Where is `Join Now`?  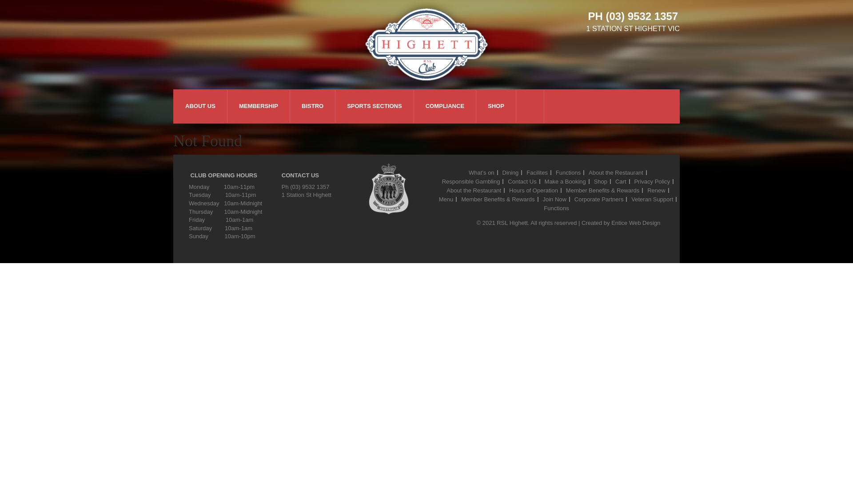 Join Now is located at coordinates (554, 199).